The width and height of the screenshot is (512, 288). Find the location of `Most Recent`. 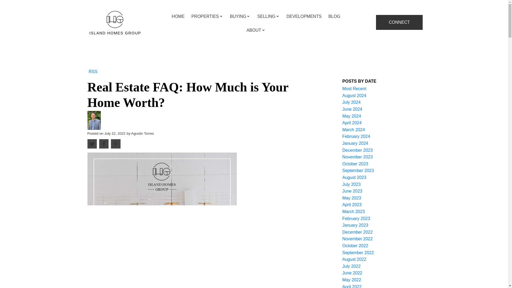

Most Recent is located at coordinates (354, 89).